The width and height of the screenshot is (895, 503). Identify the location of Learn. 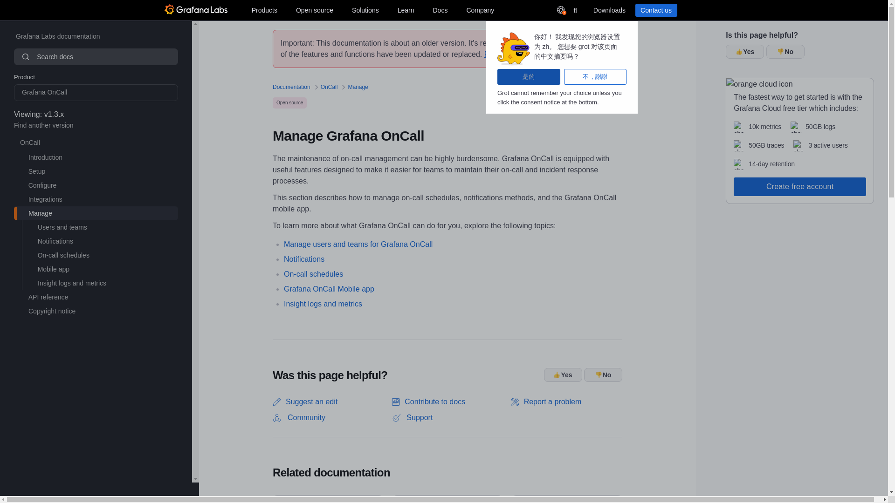
(406, 10).